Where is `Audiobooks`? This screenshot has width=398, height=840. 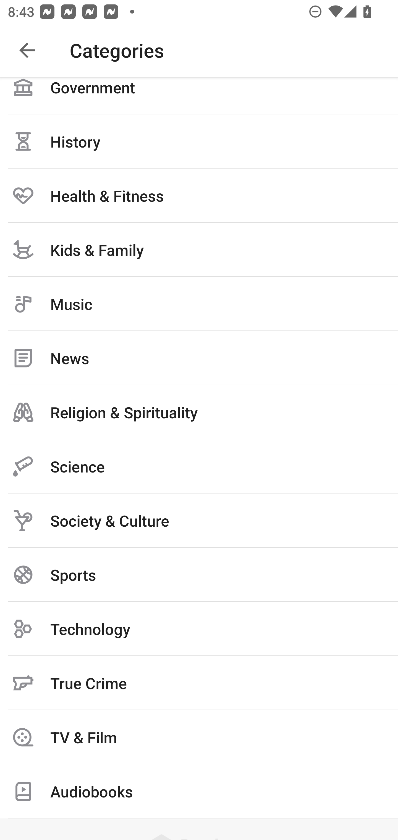
Audiobooks is located at coordinates (199, 791).